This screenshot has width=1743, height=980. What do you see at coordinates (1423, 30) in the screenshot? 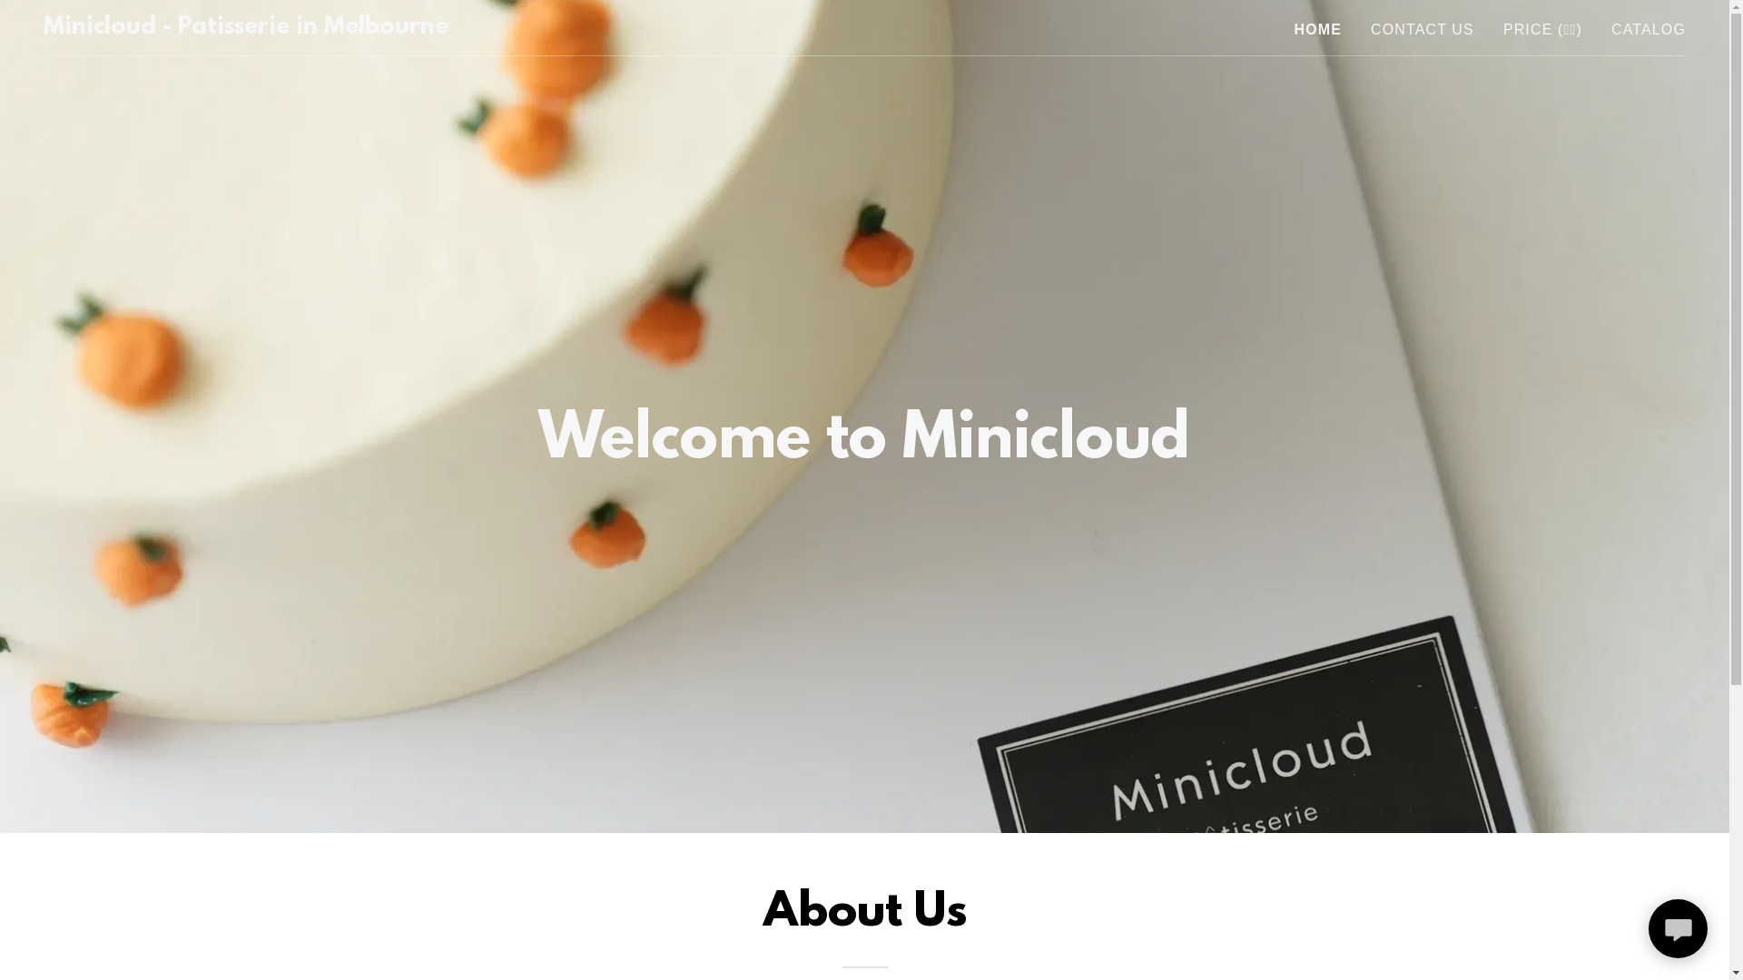
I see `CONTACT US` at bounding box center [1423, 30].